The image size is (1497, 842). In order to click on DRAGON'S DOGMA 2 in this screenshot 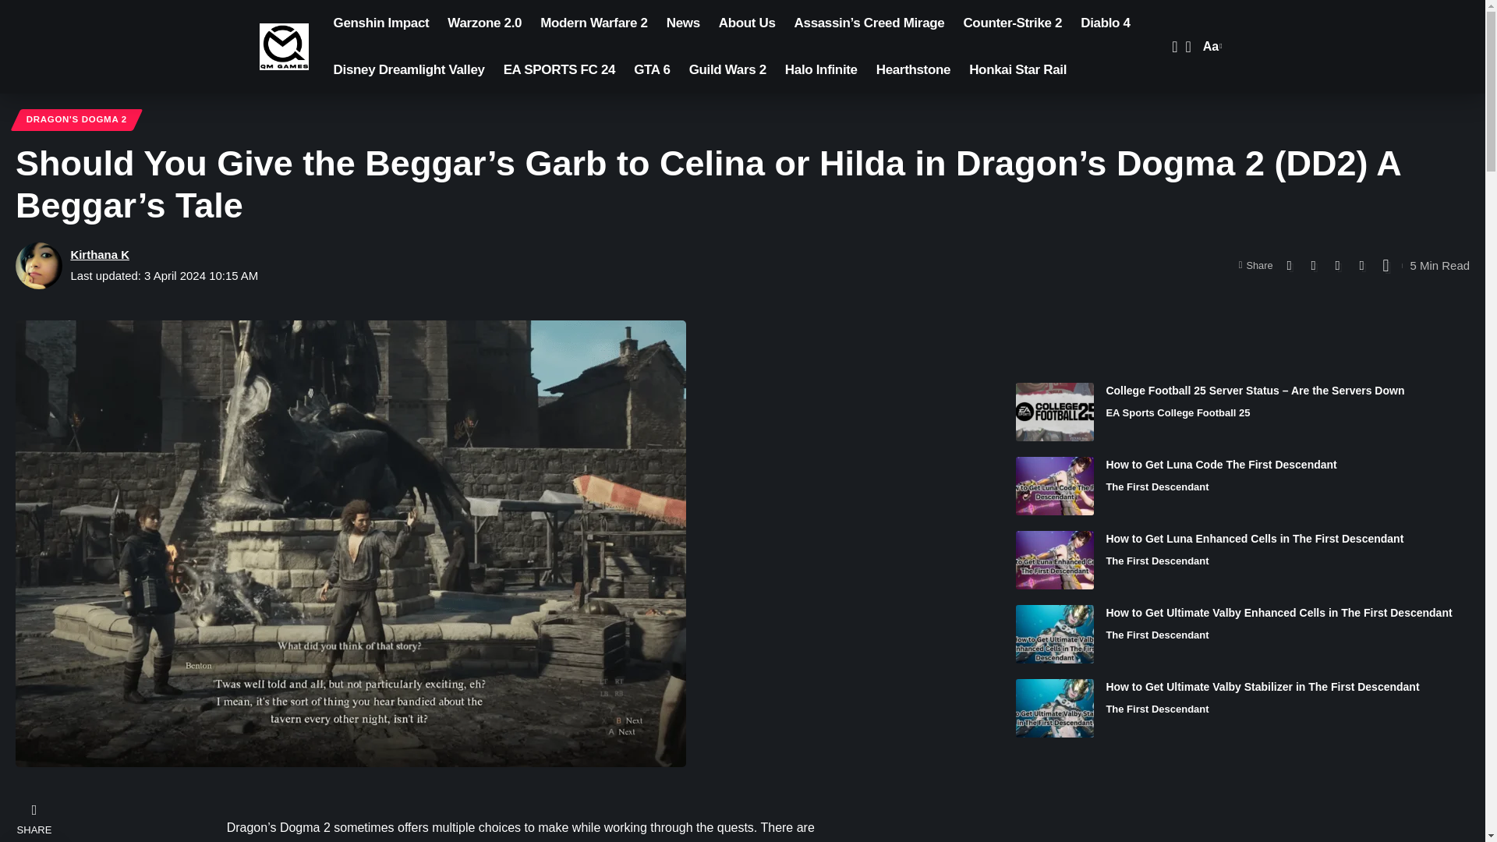, I will do `click(76, 120)`.